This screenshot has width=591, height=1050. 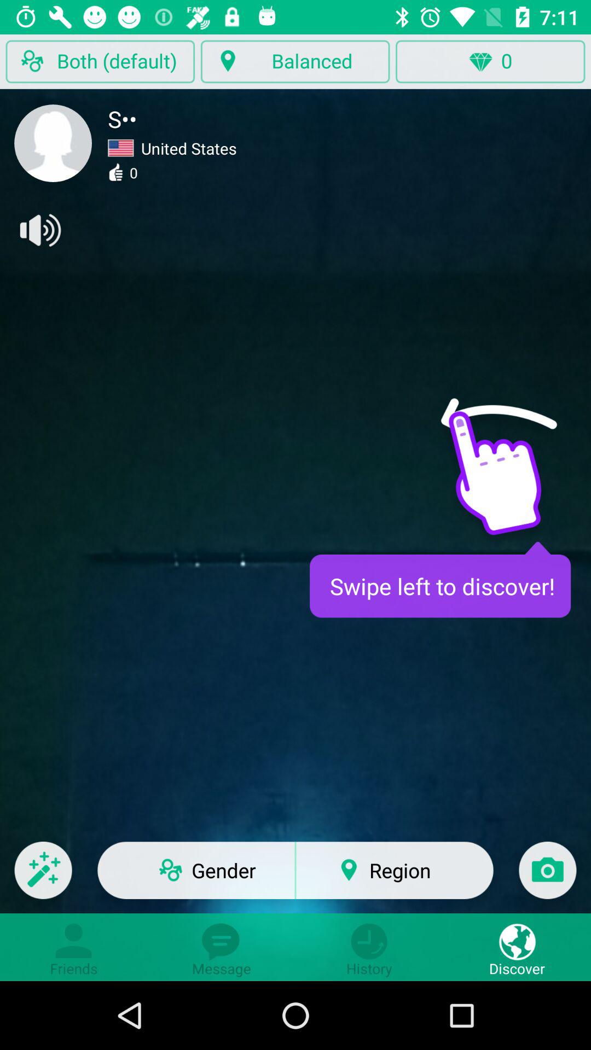 I want to click on take a photo, so click(x=547, y=877).